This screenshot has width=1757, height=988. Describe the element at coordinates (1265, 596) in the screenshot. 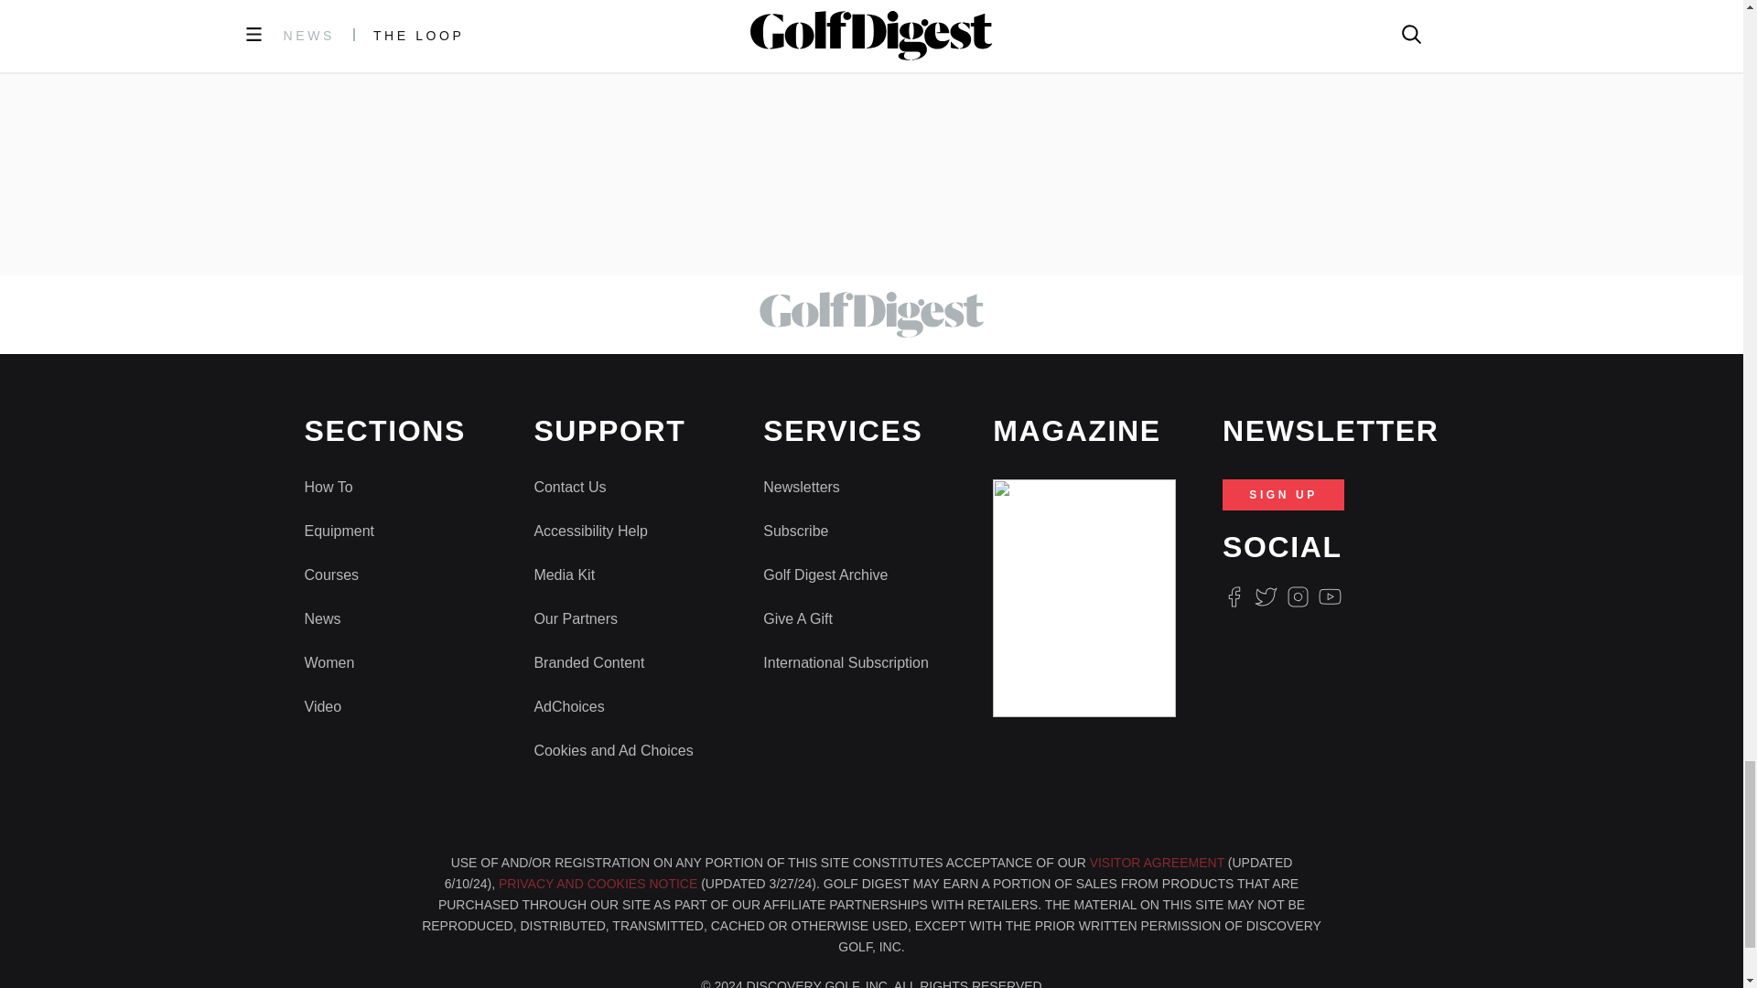

I see `Twitter Logo` at that location.